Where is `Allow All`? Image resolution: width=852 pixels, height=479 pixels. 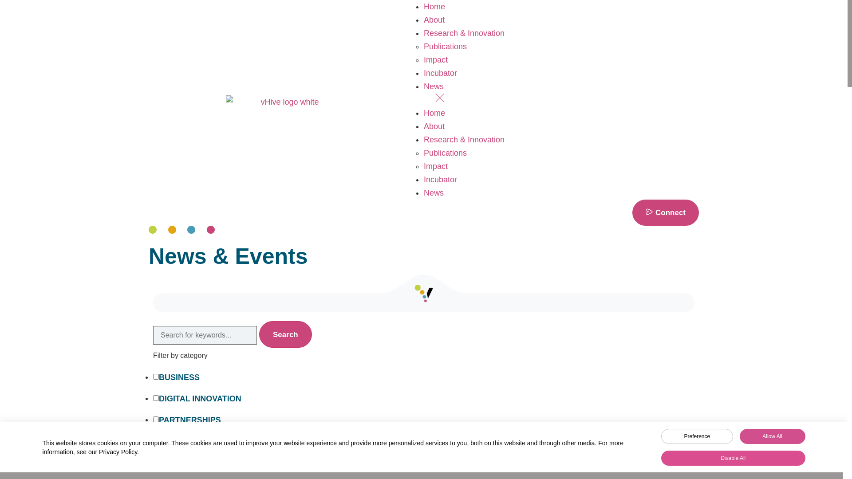 Allow All is located at coordinates (773, 436).